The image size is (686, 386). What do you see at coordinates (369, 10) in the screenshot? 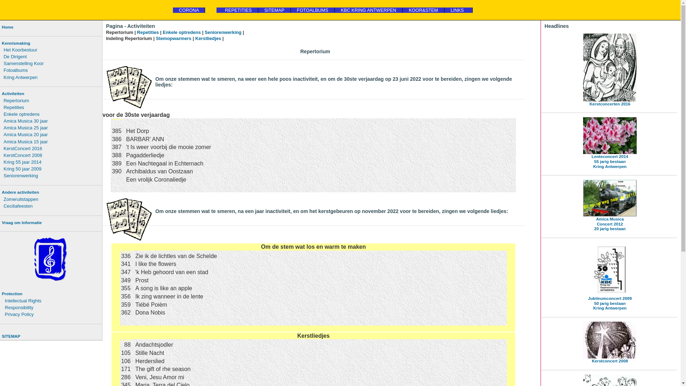
I see `  KBC KRING ANTWERPEN  ` at bounding box center [369, 10].